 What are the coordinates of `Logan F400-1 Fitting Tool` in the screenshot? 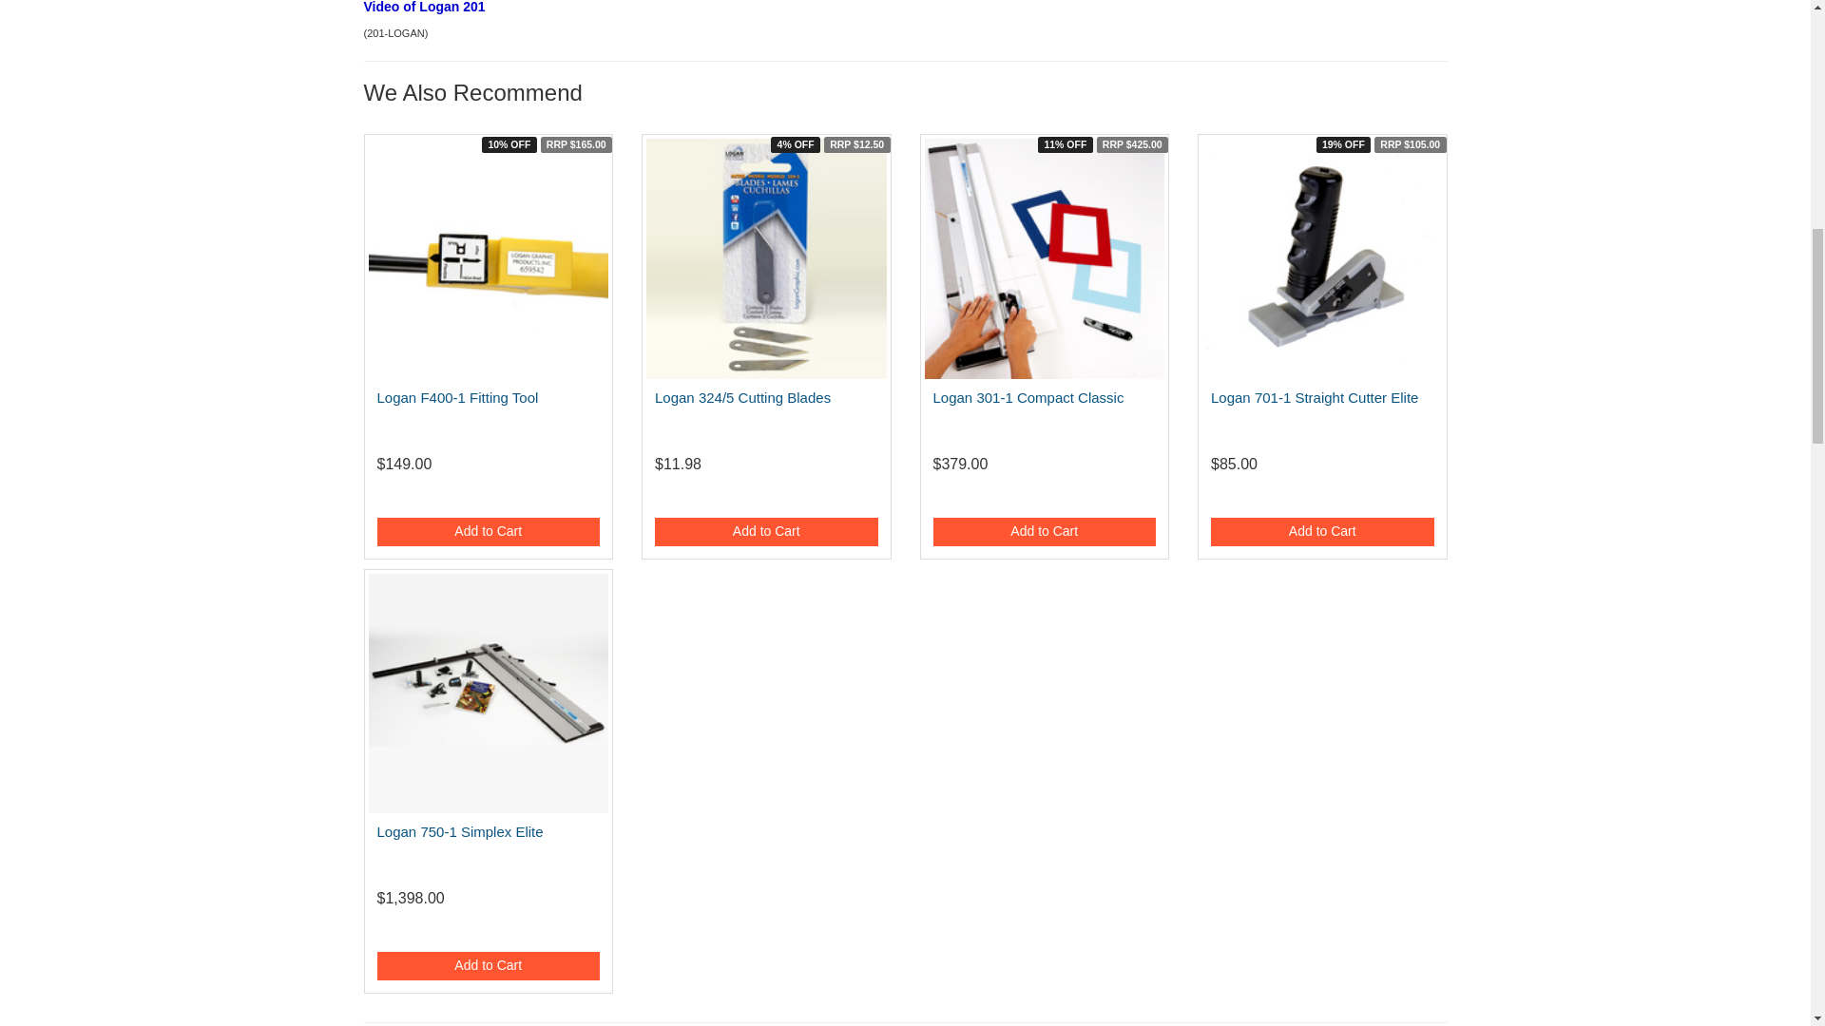 It's located at (456, 397).